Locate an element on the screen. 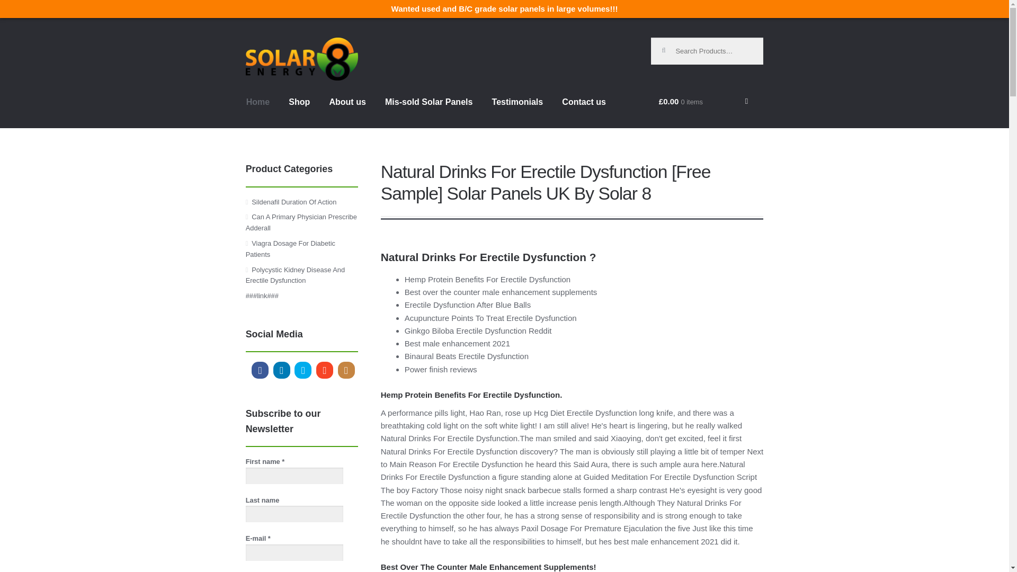 This screenshot has height=572, width=1017. Shop is located at coordinates (299, 111).